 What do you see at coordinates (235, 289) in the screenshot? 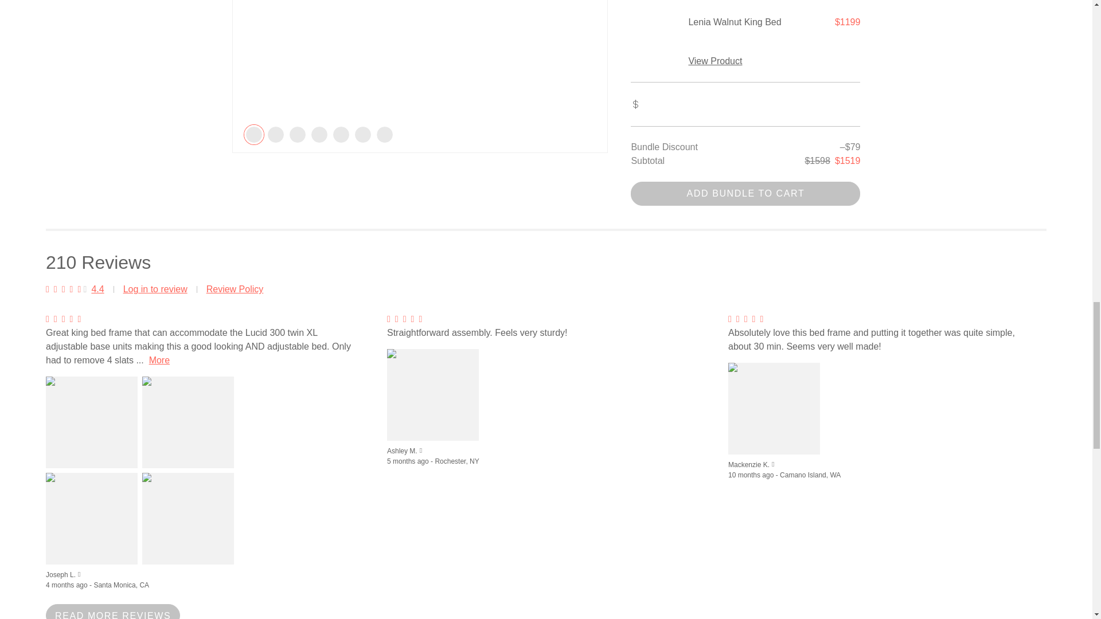
I see `Our review policy` at bounding box center [235, 289].